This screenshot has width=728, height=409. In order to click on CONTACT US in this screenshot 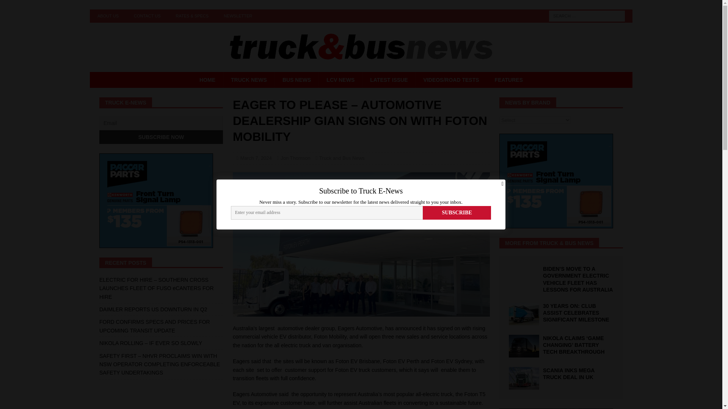, I will do `click(147, 16)`.